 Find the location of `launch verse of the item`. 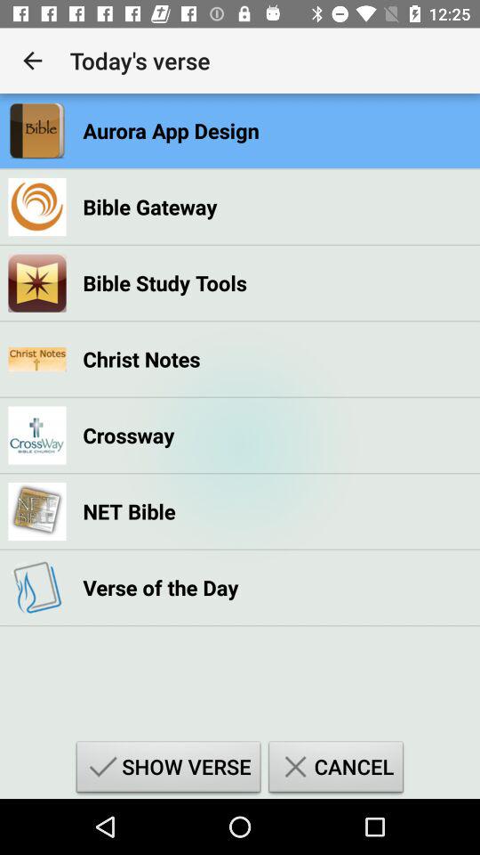

launch verse of the item is located at coordinates (160, 588).